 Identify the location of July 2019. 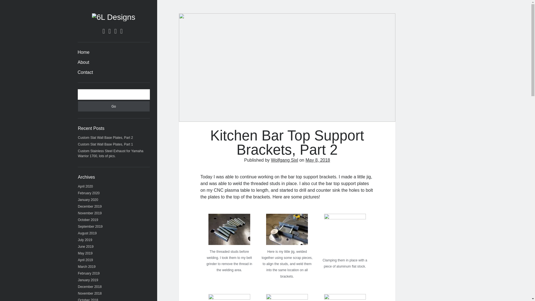
(85, 240).